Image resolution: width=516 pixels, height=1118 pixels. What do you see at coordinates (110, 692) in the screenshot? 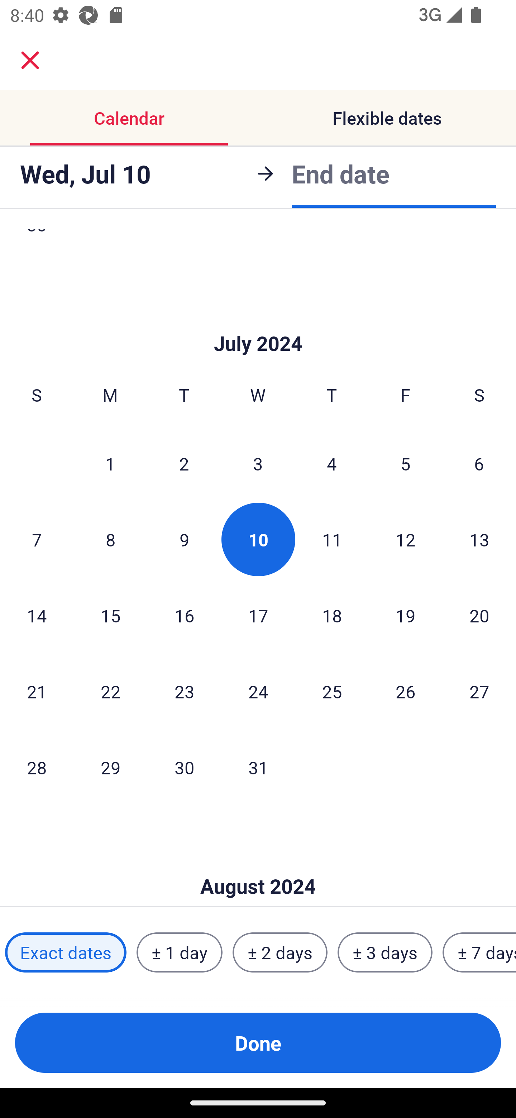
I see `22 Monday, July 22, 2024` at bounding box center [110, 692].